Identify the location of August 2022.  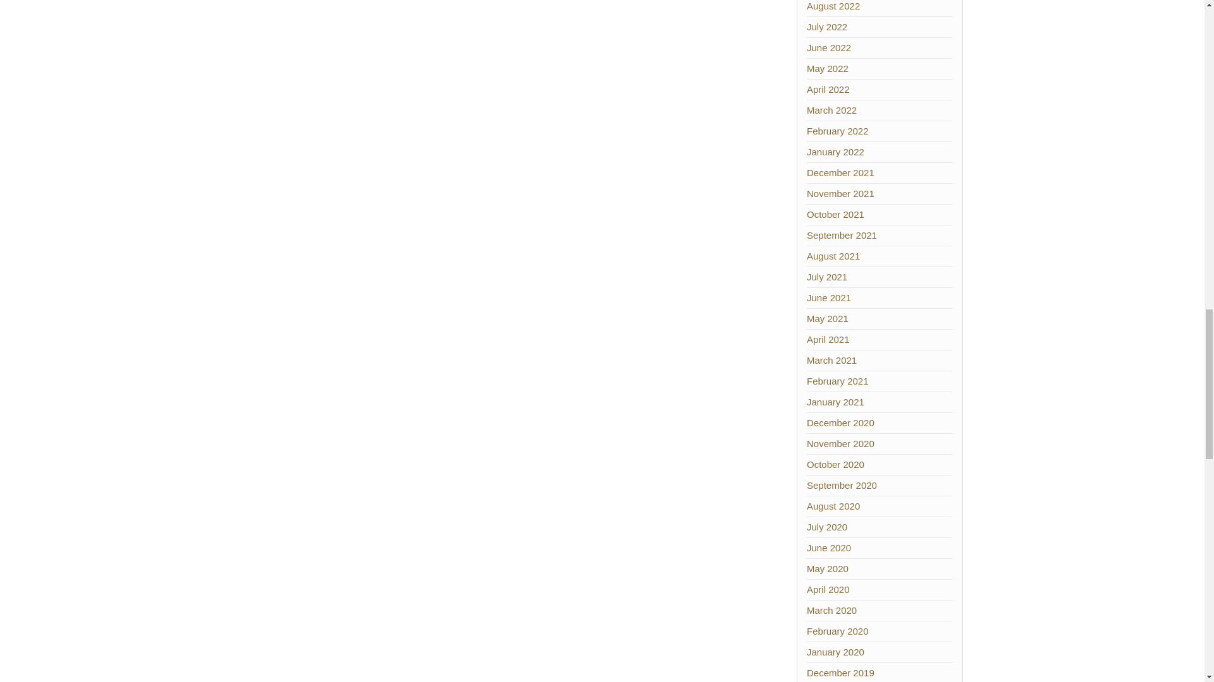
(833, 6).